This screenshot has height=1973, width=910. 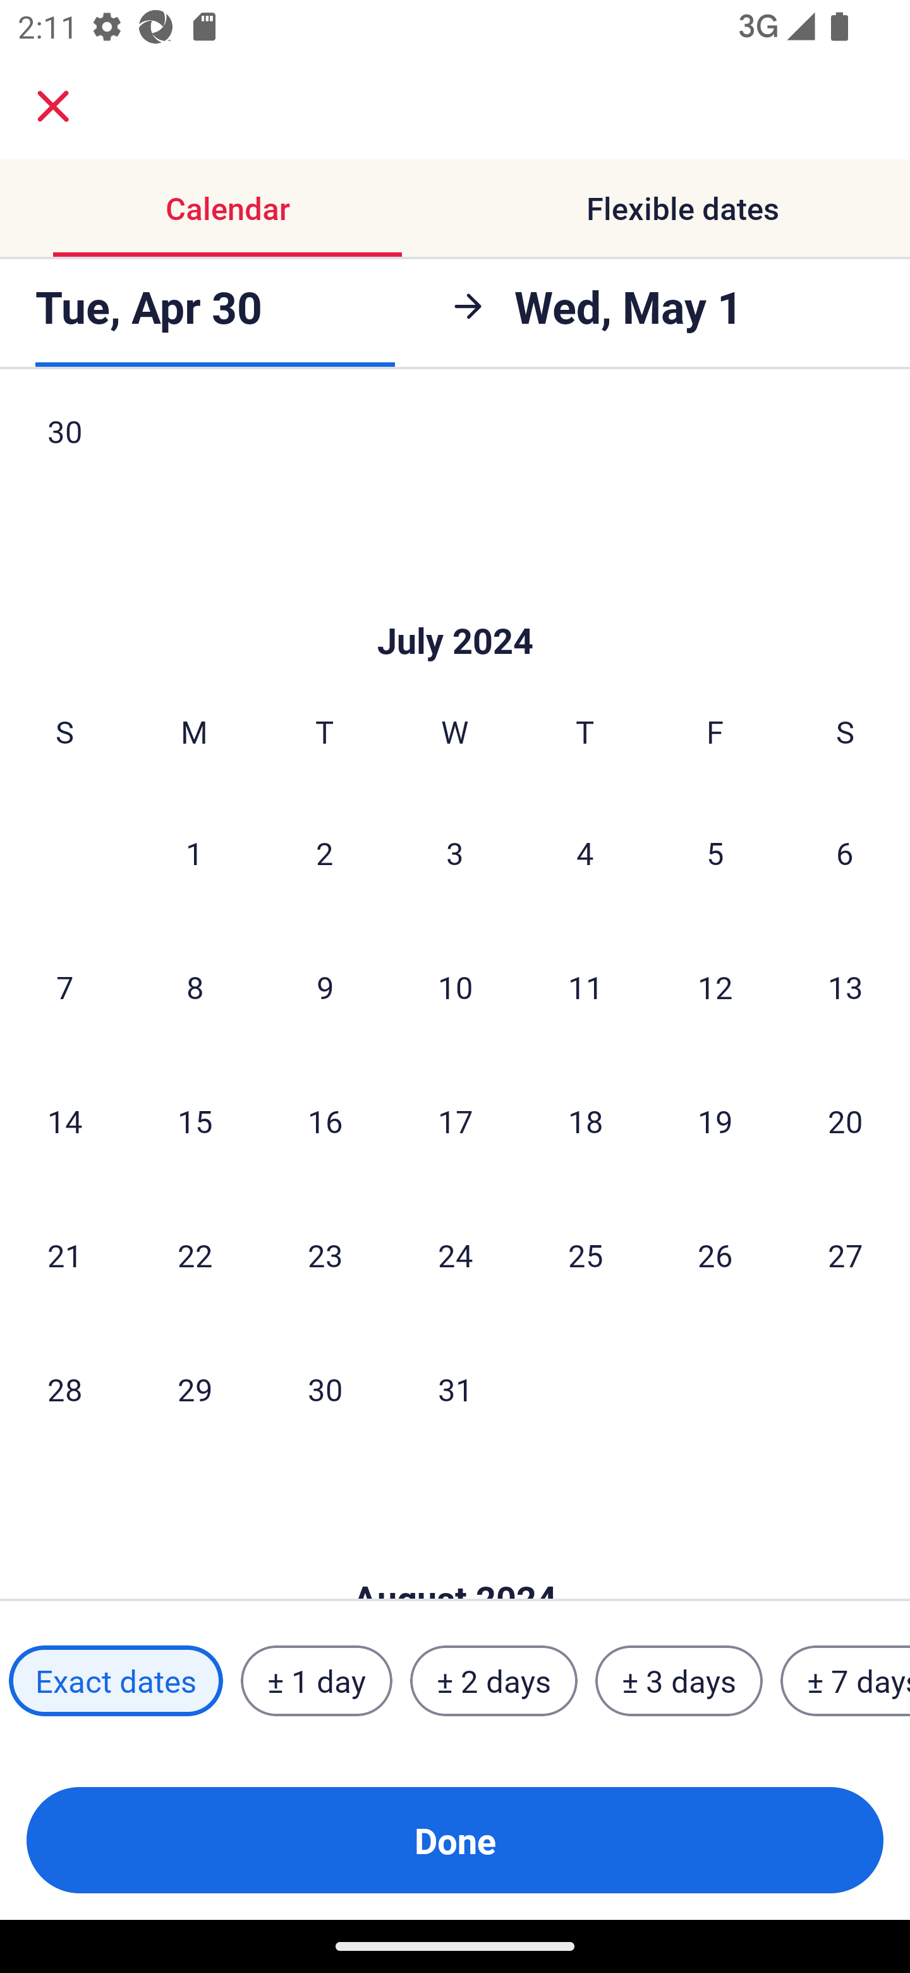 What do you see at coordinates (846, 1255) in the screenshot?
I see `27 Saturday, July 27, 2024` at bounding box center [846, 1255].